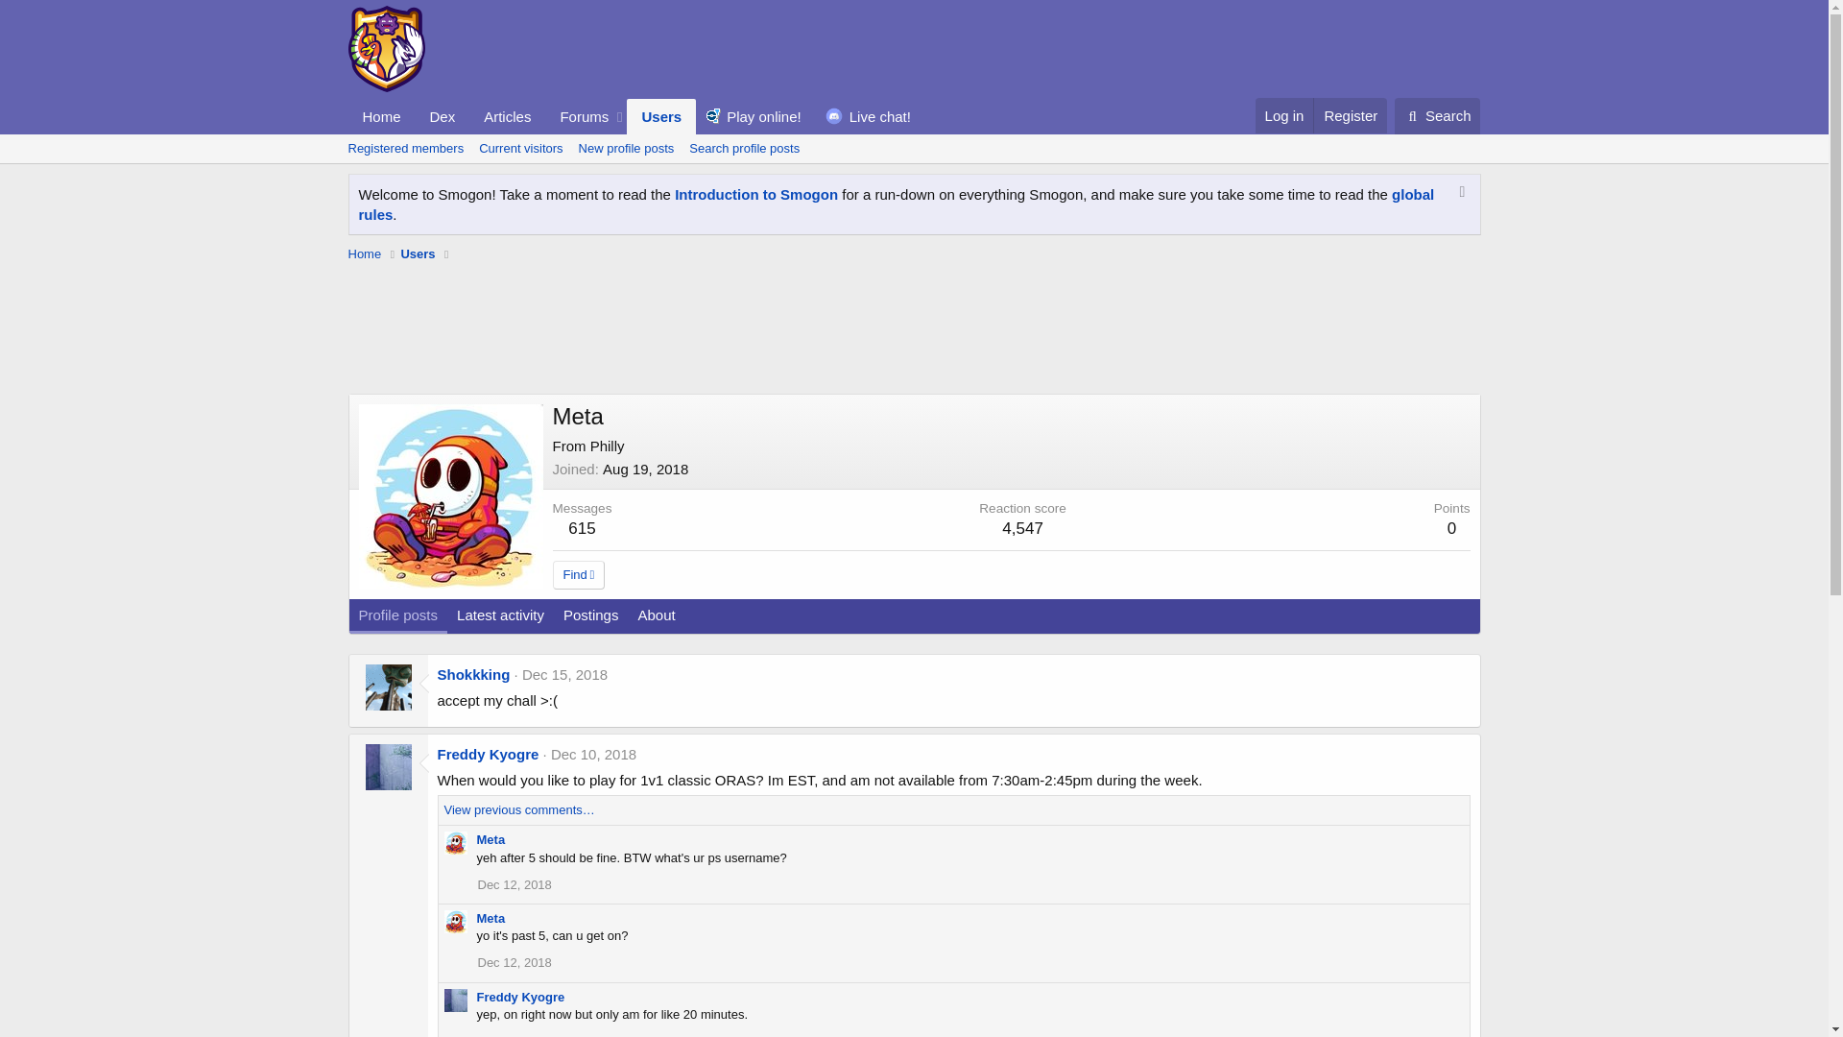  What do you see at coordinates (515, 1035) in the screenshot?
I see `Dec 12, 2018 at 6:42 PM` at bounding box center [515, 1035].